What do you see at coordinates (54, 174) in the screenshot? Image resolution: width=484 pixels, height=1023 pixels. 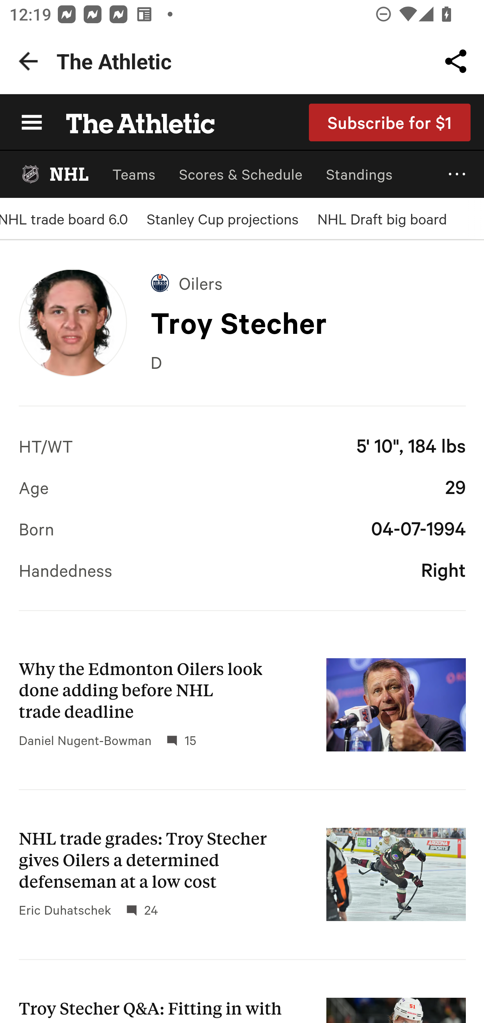 I see `NHL NHL NHL NHL` at bounding box center [54, 174].